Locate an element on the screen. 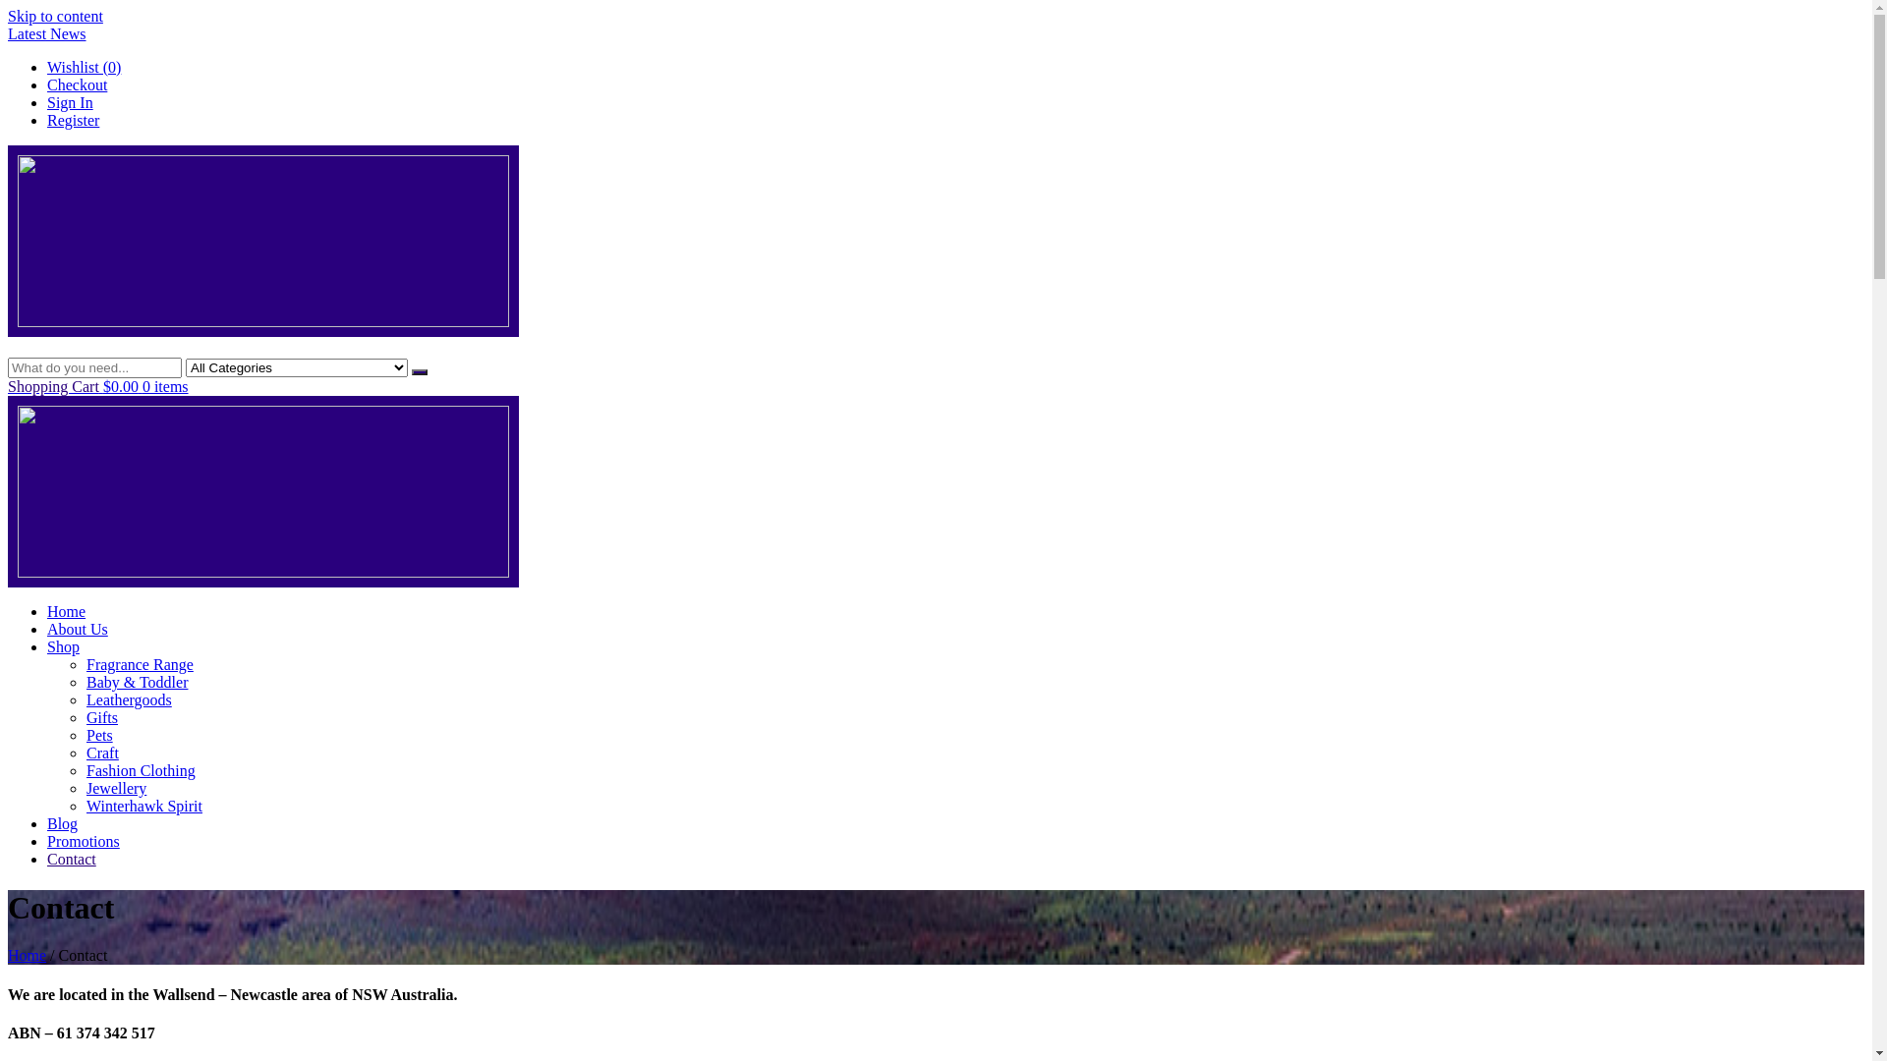 Image resolution: width=1887 pixels, height=1061 pixels. Home is located at coordinates (67, 611).